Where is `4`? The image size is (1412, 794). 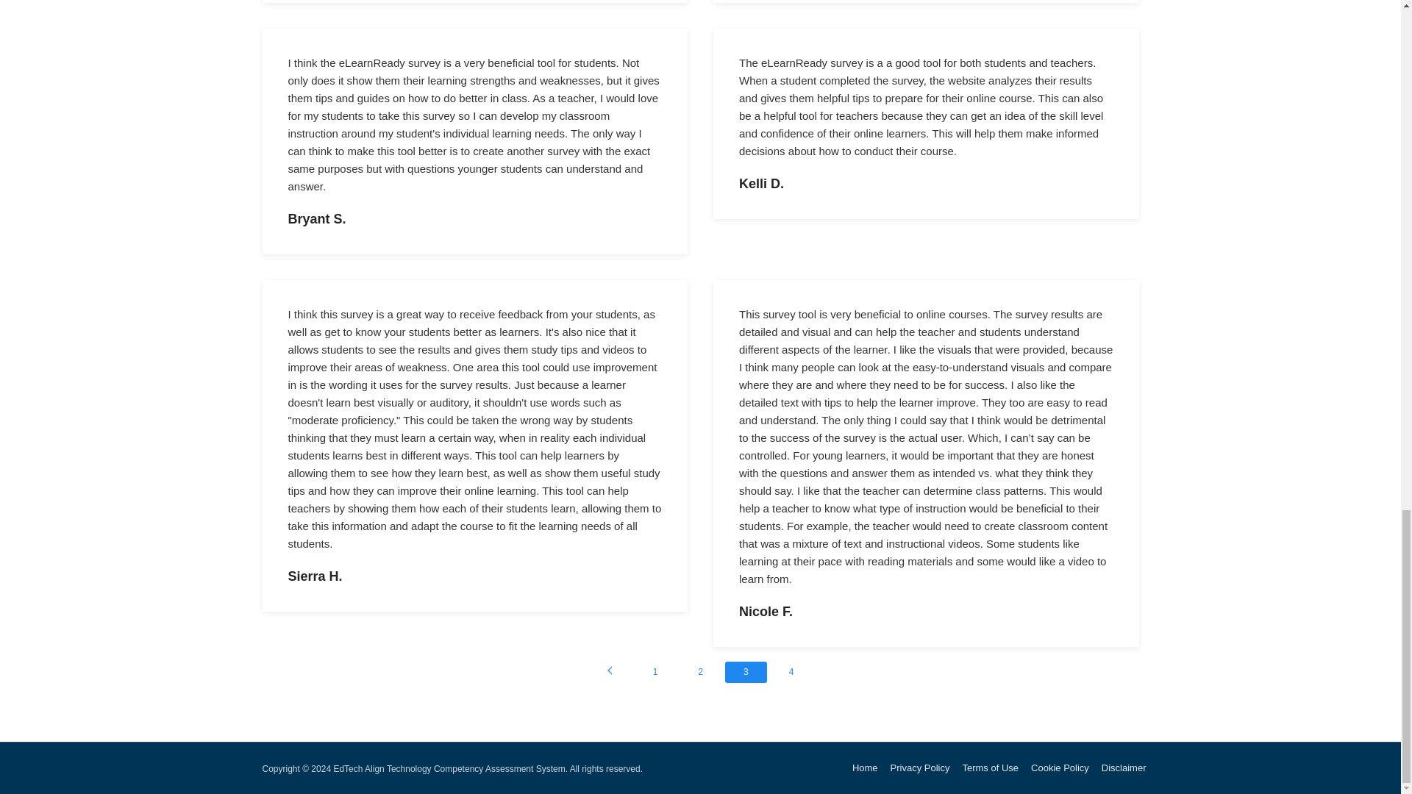
4 is located at coordinates (791, 672).